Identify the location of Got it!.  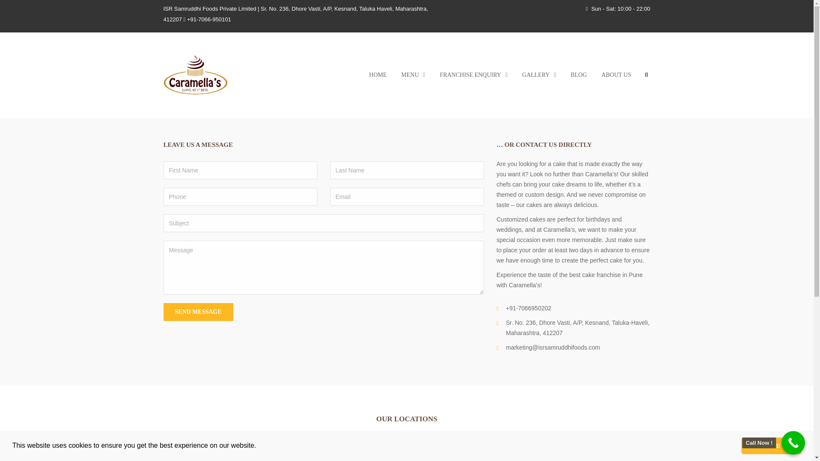
(771, 445).